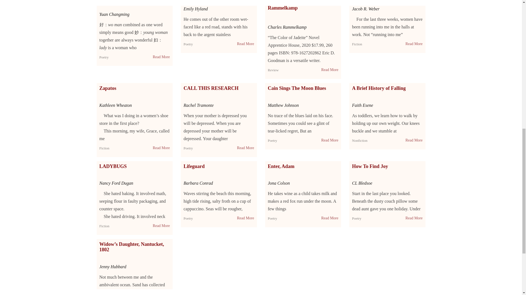 Image resolution: width=526 pixels, height=295 pixels. Describe the element at coordinates (357, 44) in the screenshot. I see `Fiction` at that location.